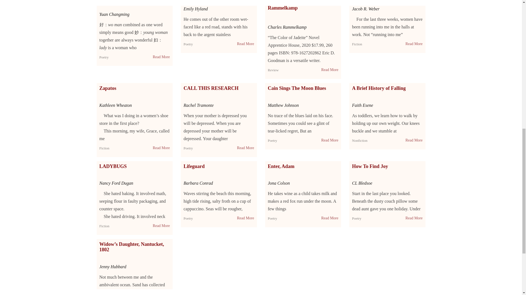 Image resolution: width=526 pixels, height=295 pixels. Describe the element at coordinates (357, 44) in the screenshot. I see `Fiction` at that location.